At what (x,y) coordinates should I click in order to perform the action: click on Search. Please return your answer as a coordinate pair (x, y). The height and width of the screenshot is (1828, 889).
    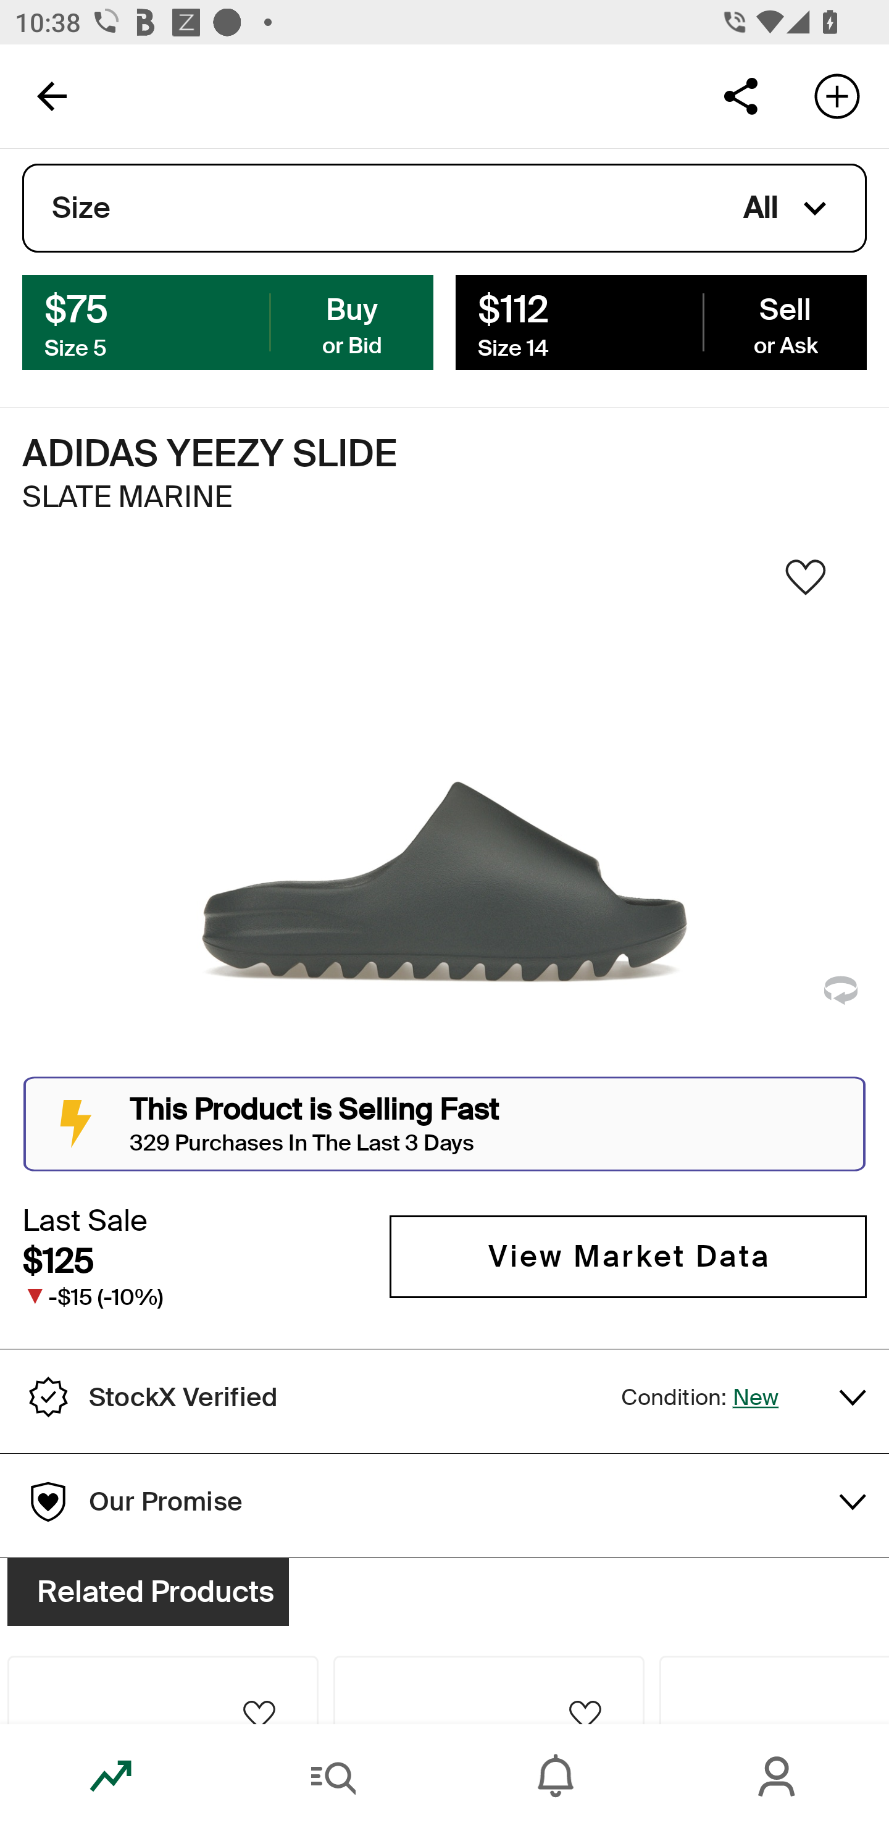
    Looking at the image, I should click on (333, 1776).